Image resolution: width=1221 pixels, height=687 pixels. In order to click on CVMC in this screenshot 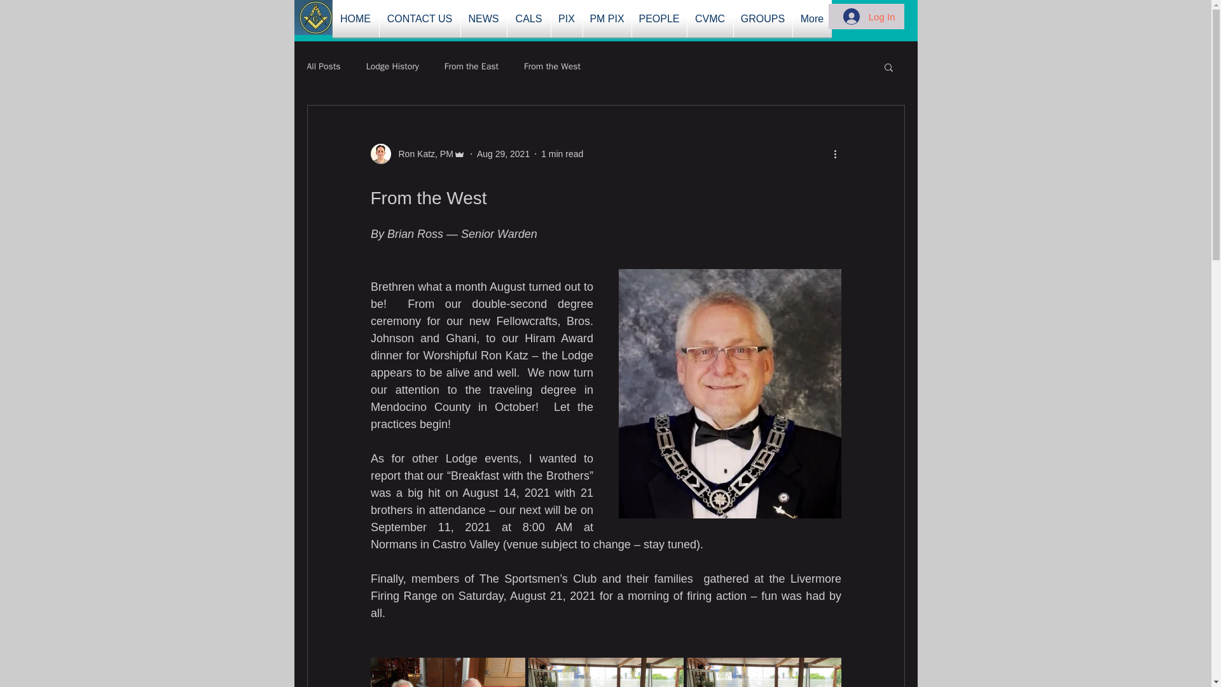, I will do `click(710, 19)`.